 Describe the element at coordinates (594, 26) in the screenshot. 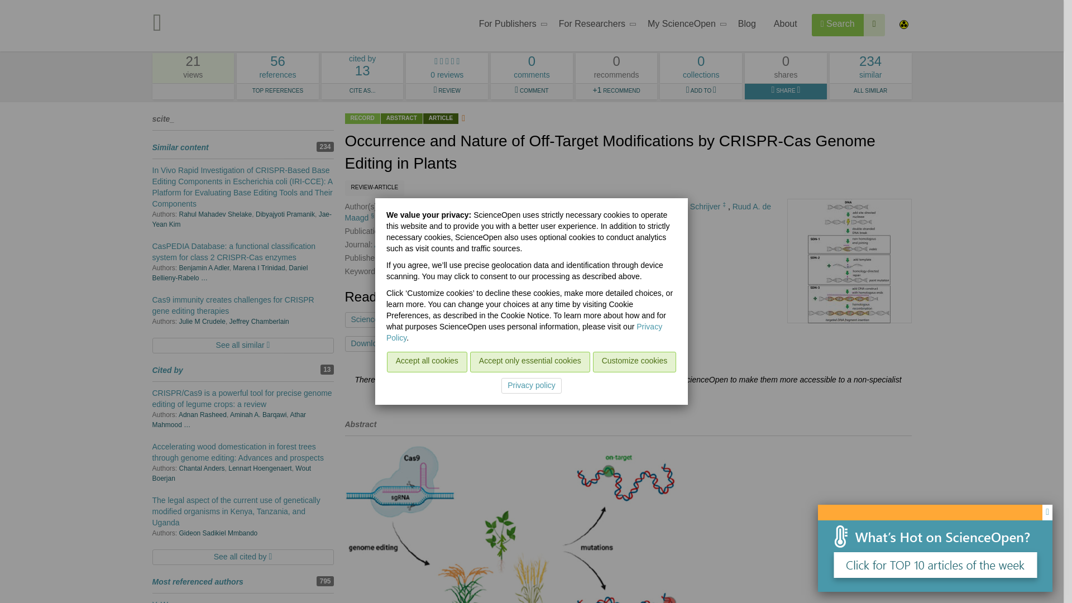

I see `For Researchers` at that location.